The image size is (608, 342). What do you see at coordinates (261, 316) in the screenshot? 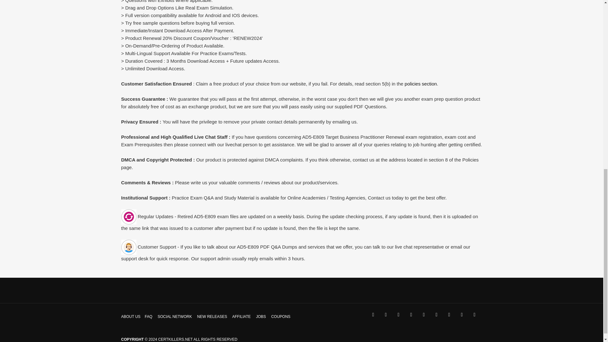
I see `JOBS` at bounding box center [261, 316].